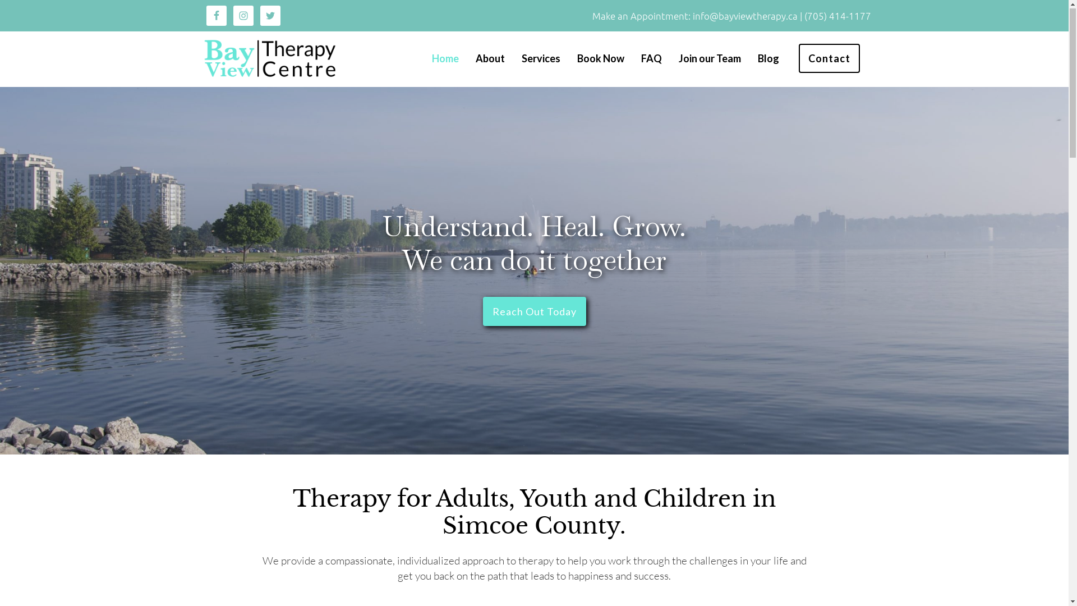 The height and width of the screenshot is (606, 1077). Describe the element at coordinates (710, 59) in the screenshot. I see `Join our Team` at that location.